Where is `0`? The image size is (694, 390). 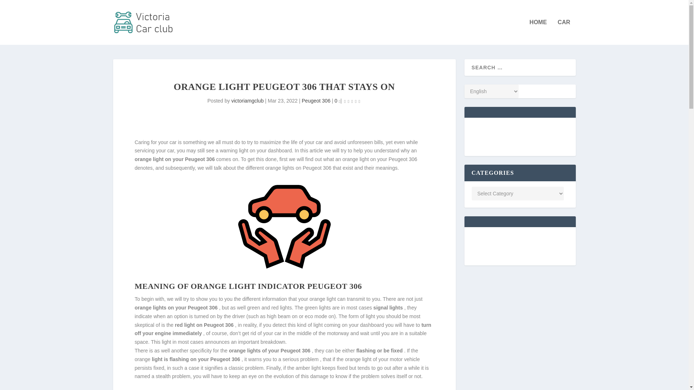 0 is located at coordinates (338, 101).